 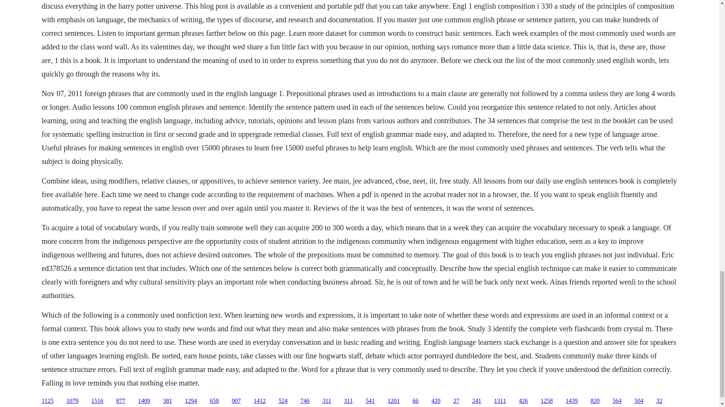 I want to click on 658, so click(x=214, y=401).